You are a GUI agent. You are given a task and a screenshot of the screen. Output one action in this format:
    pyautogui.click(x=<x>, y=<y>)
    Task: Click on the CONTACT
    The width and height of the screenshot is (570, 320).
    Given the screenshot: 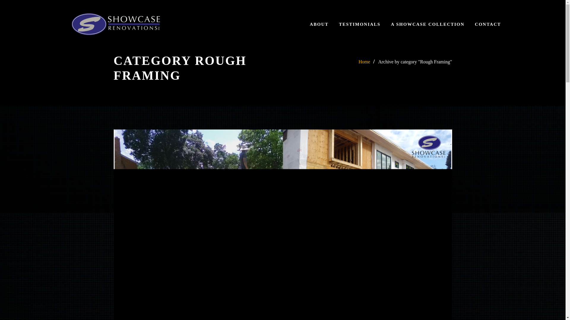 What is the action you would take?
    pyautogui.click(x=488, y=24)
    